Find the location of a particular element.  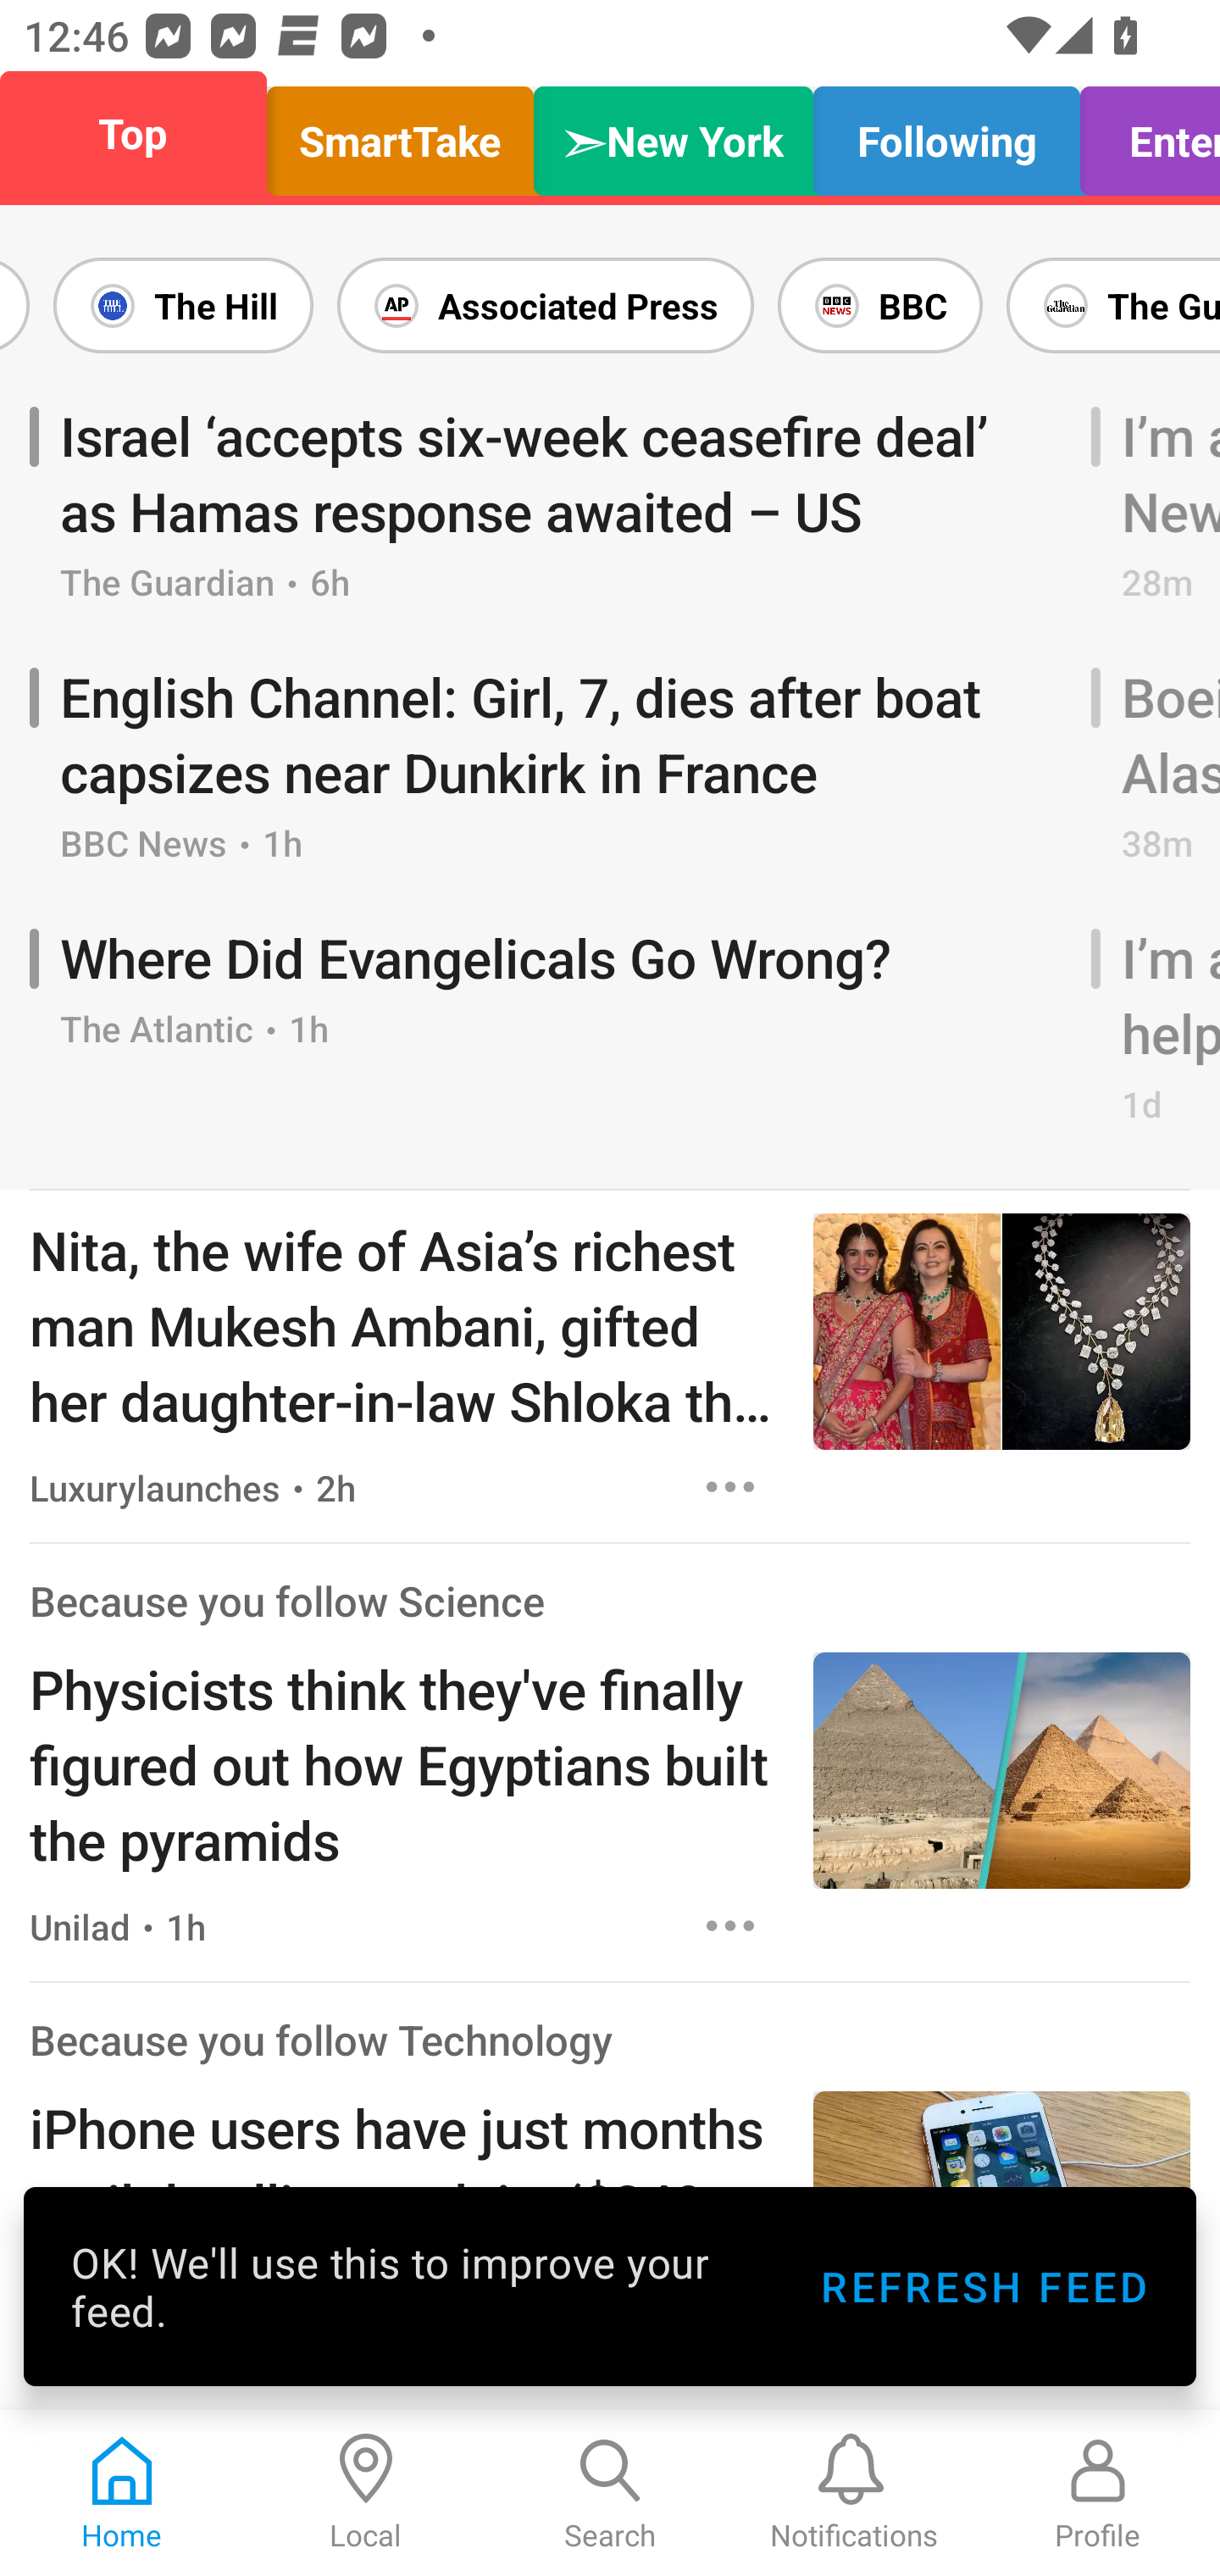

The Hill is located at coordinates (183, 305).